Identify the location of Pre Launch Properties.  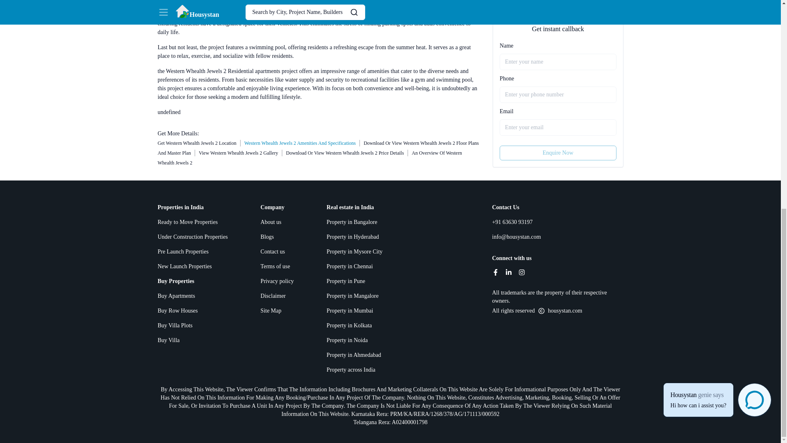
(192, 252).